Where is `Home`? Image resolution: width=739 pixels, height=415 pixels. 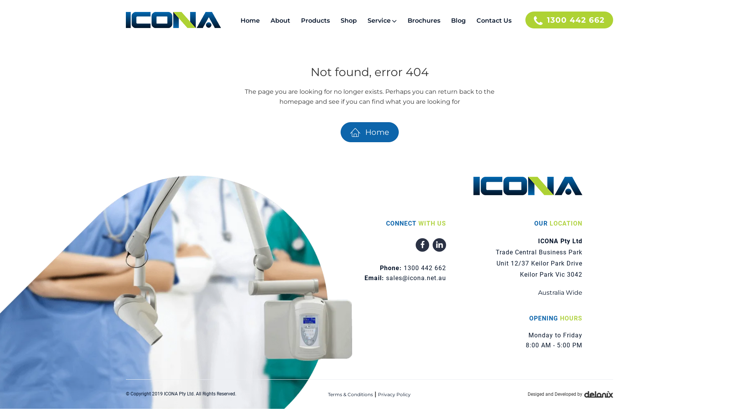 Home is located at coordinates (369, 132).